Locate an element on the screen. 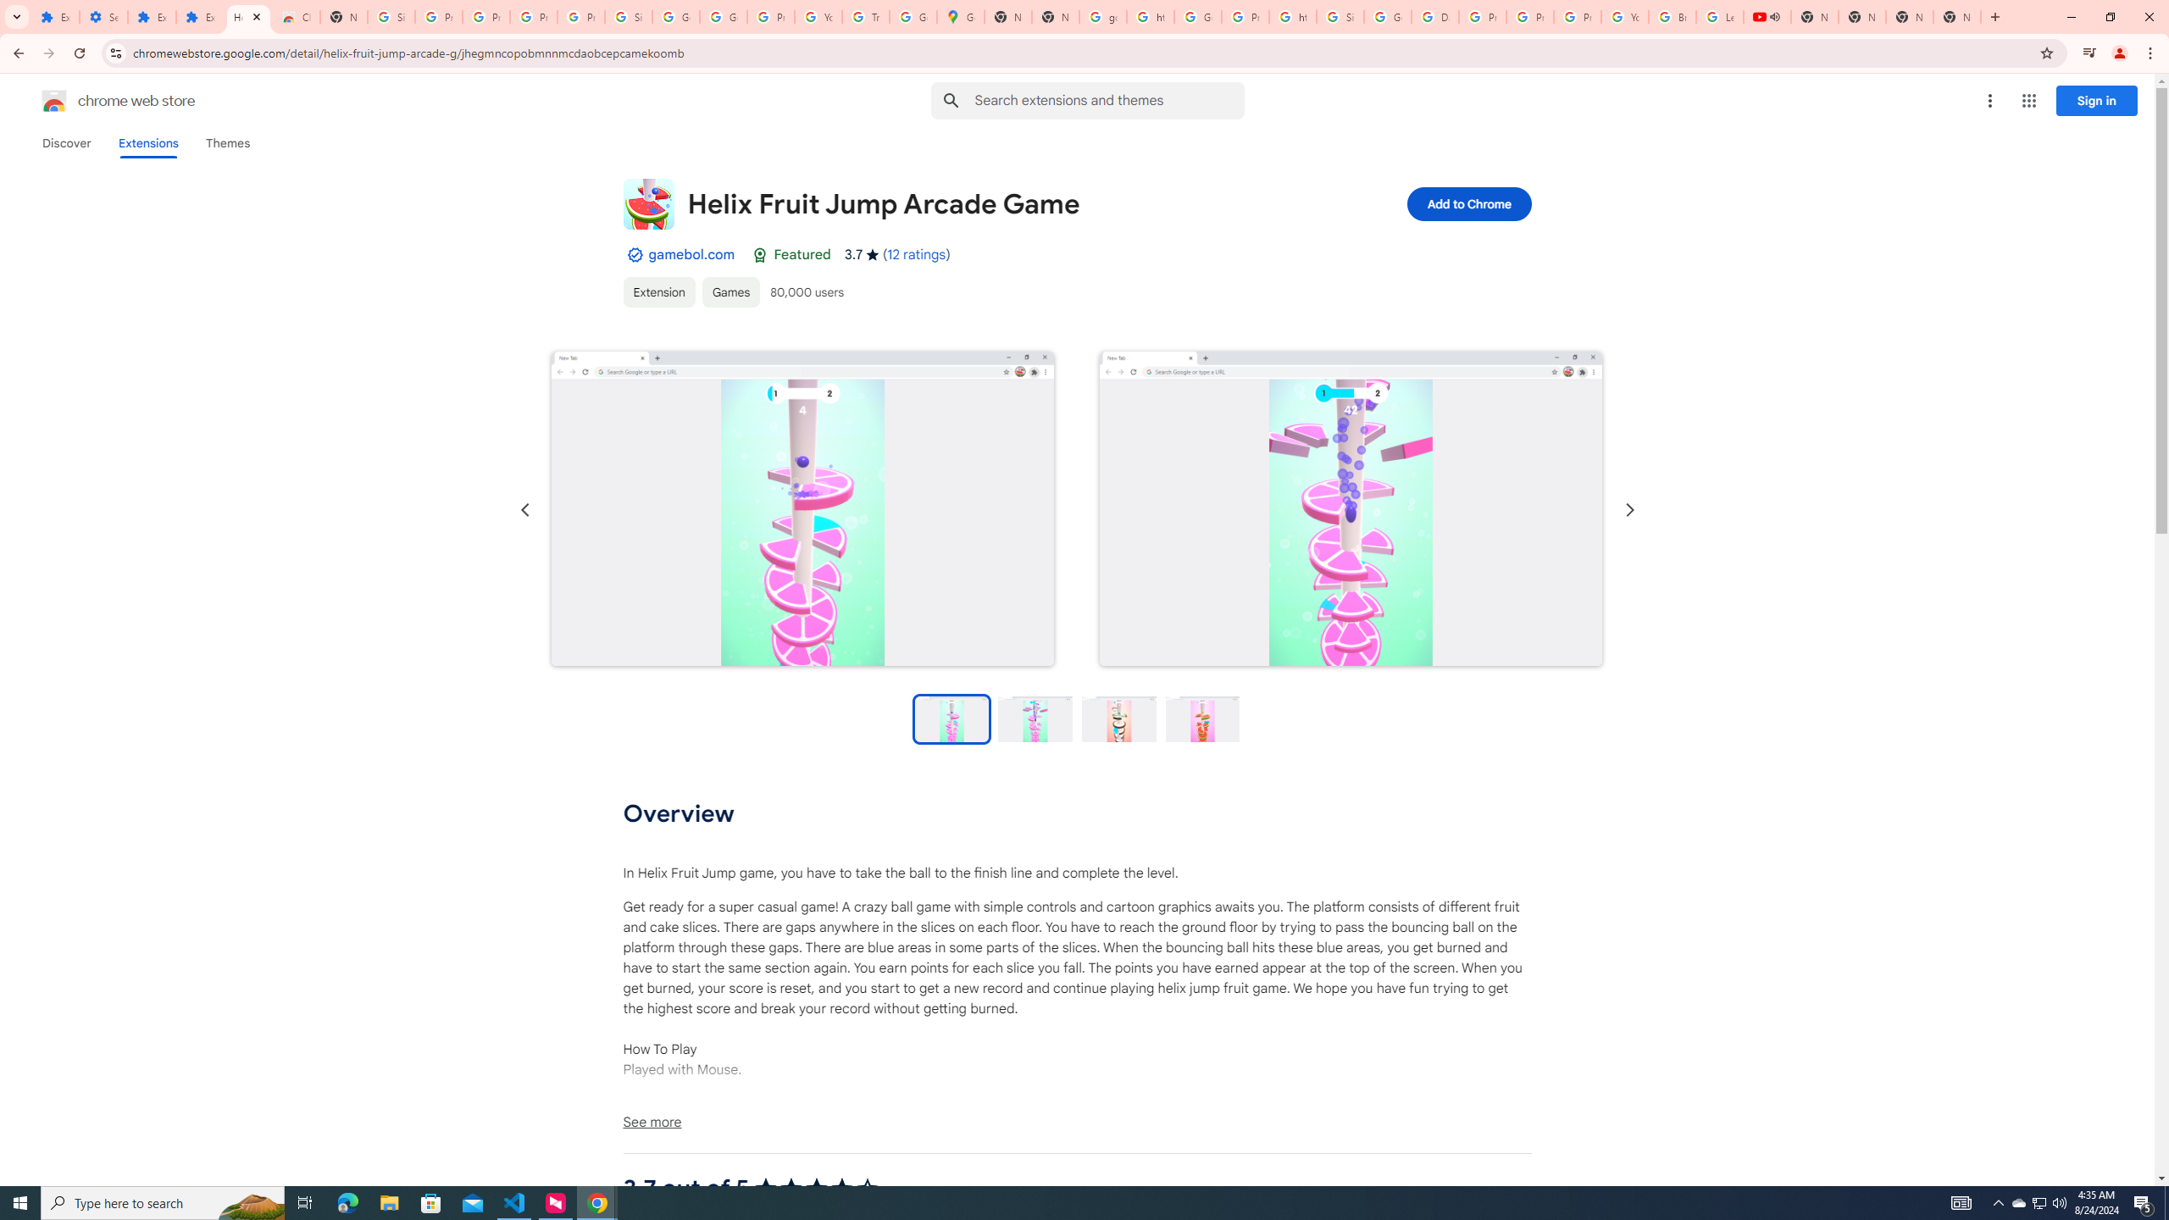  Item media 2 screenshot is located at coordinates (1351, 508).